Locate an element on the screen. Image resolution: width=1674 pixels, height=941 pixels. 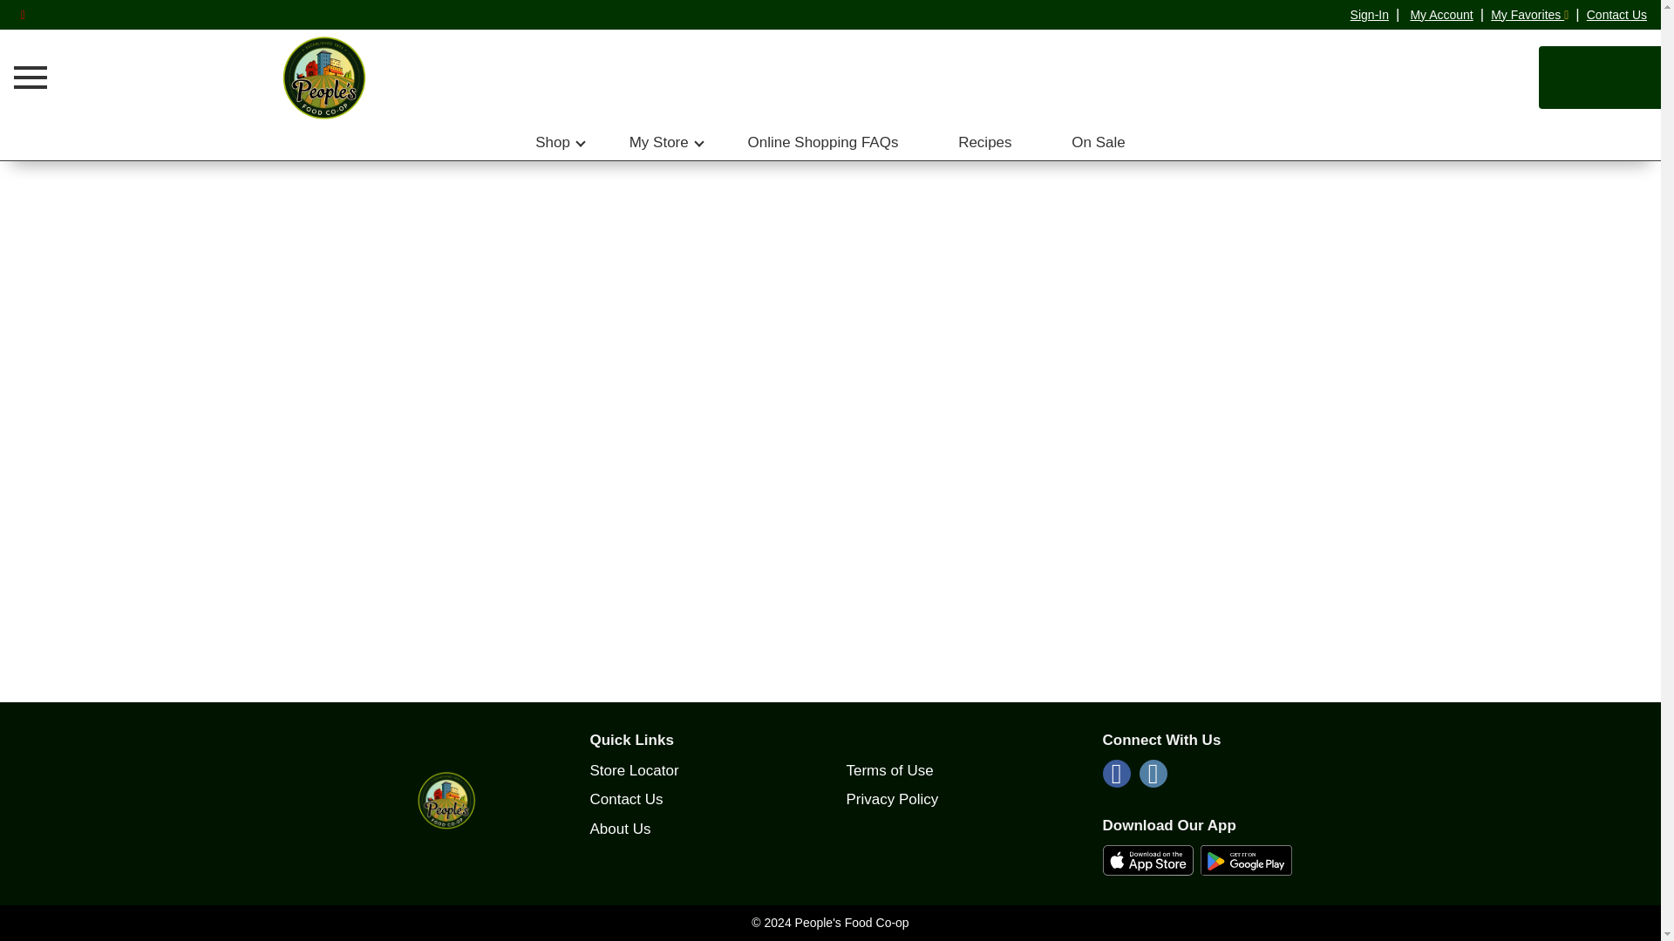
Contact Us is located at coordinates (1616, 14).